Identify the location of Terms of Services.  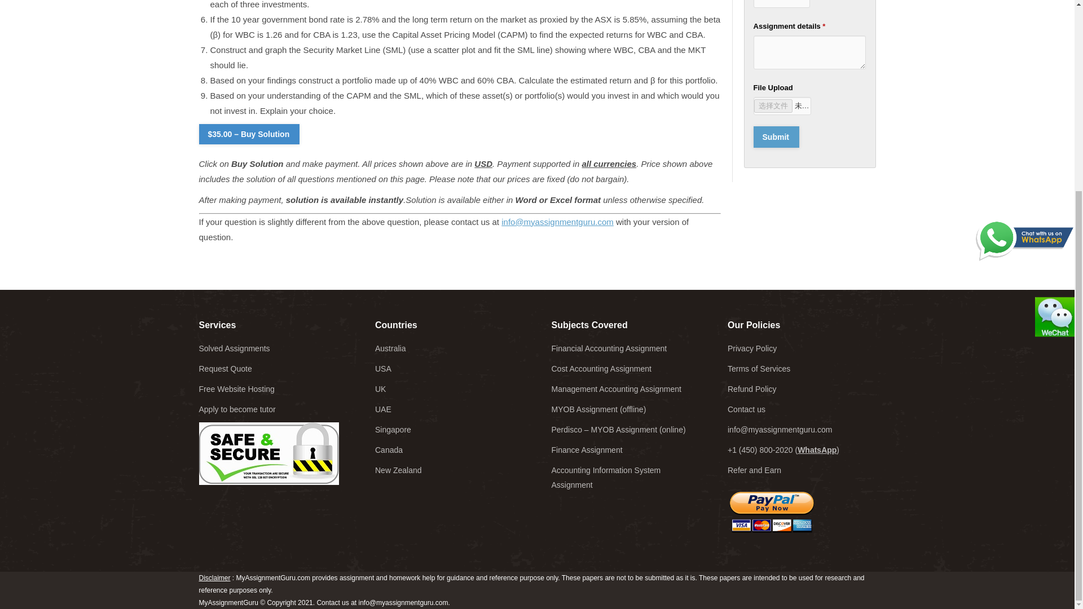
(759, 369).